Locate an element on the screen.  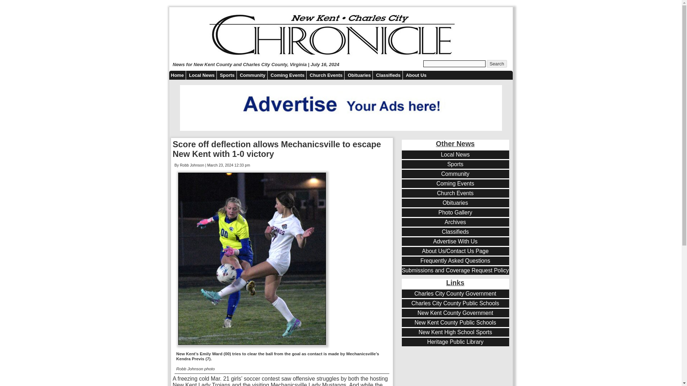
Community is located at coordinates (455, 174).